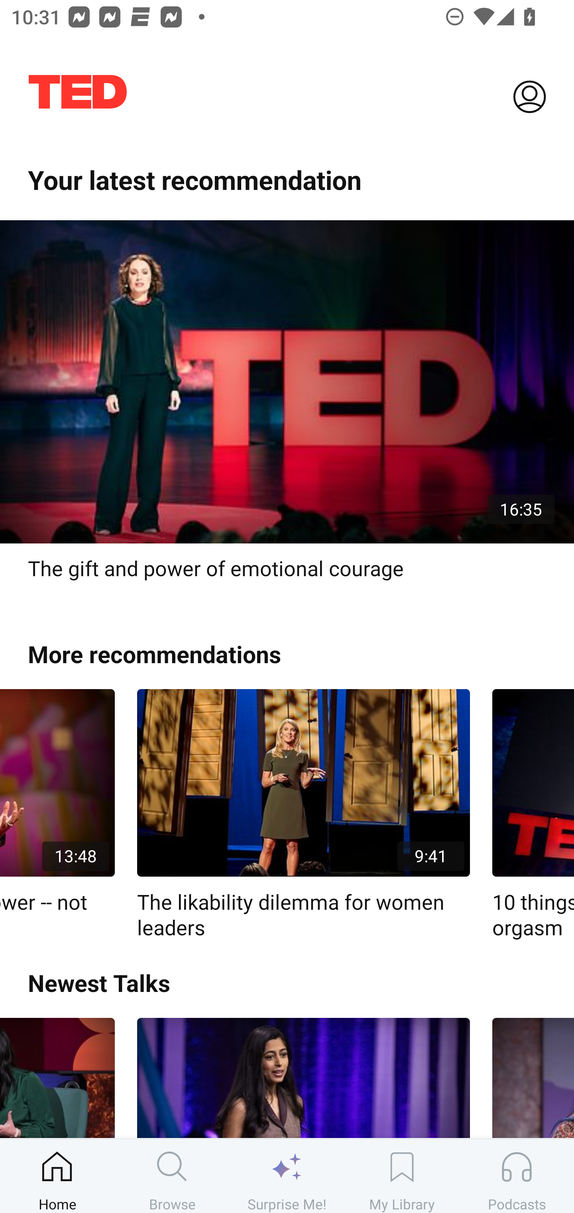 The image size is (574, 1213). Describe the element at coordinates (57, 1176) in the screenshot. I see `Home` at that location.